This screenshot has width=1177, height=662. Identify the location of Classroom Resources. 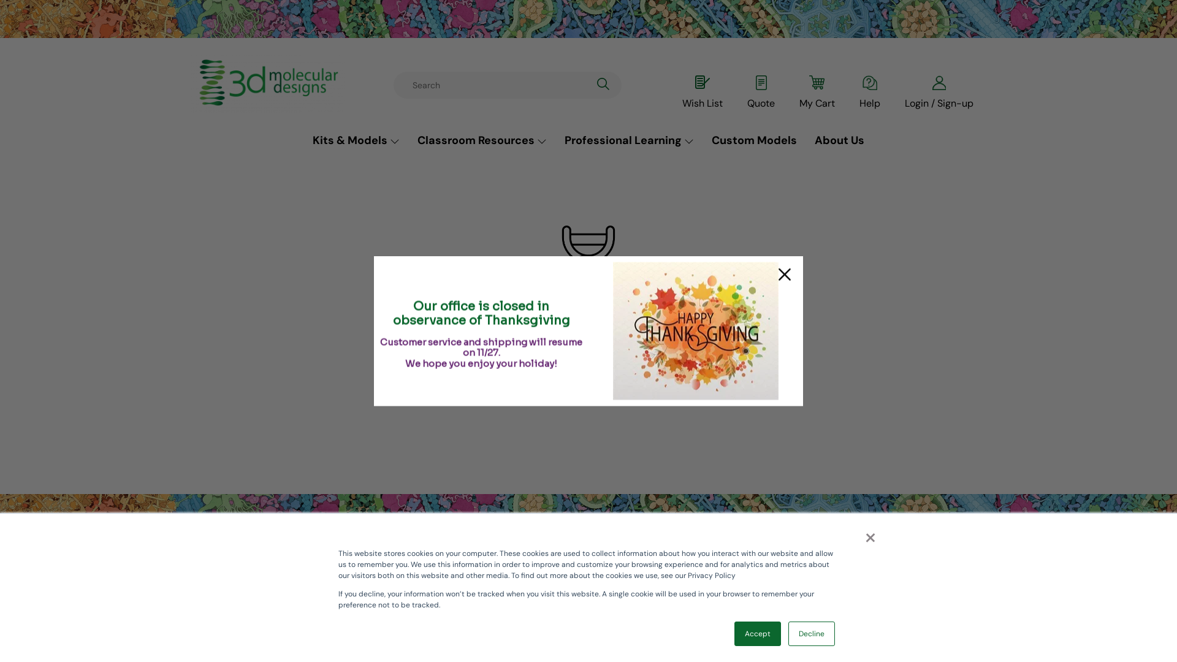
(482, 141).